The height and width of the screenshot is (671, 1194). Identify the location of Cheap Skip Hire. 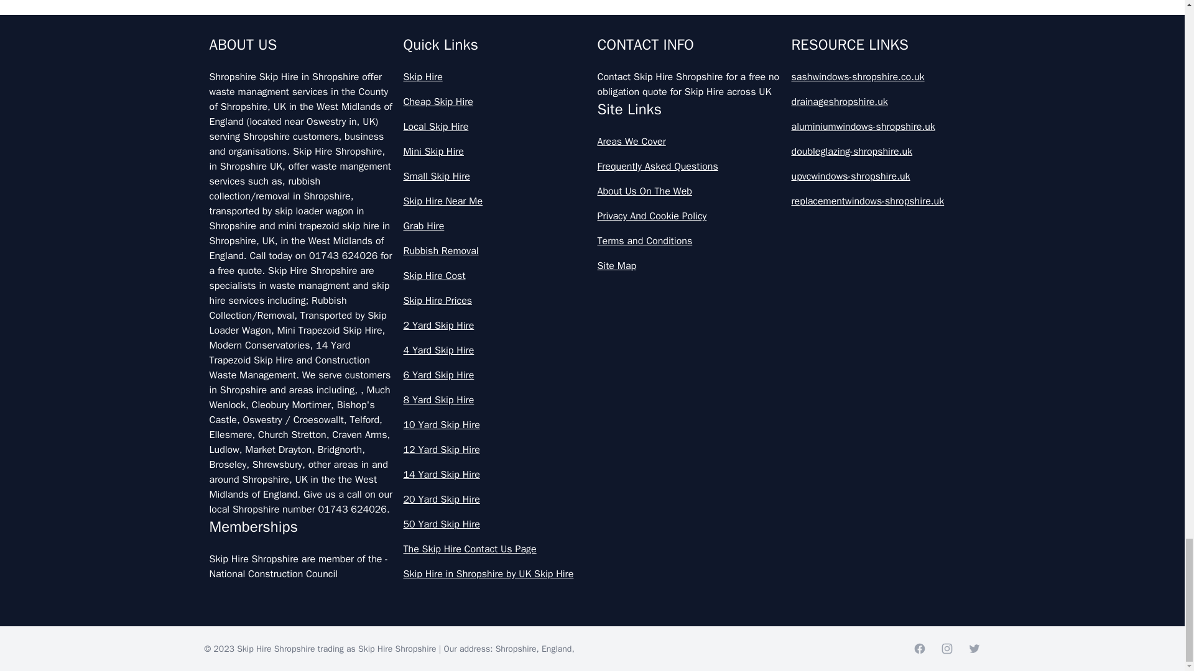
(495, 102).